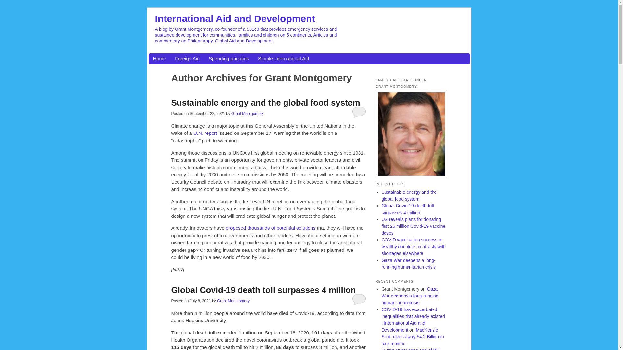 This screenshot has height=350, width=623. What do you see at coordinates (233, 301) in the screenshot?
I see `Posts by Grant Montgomery` at bounding box center [233, 301].